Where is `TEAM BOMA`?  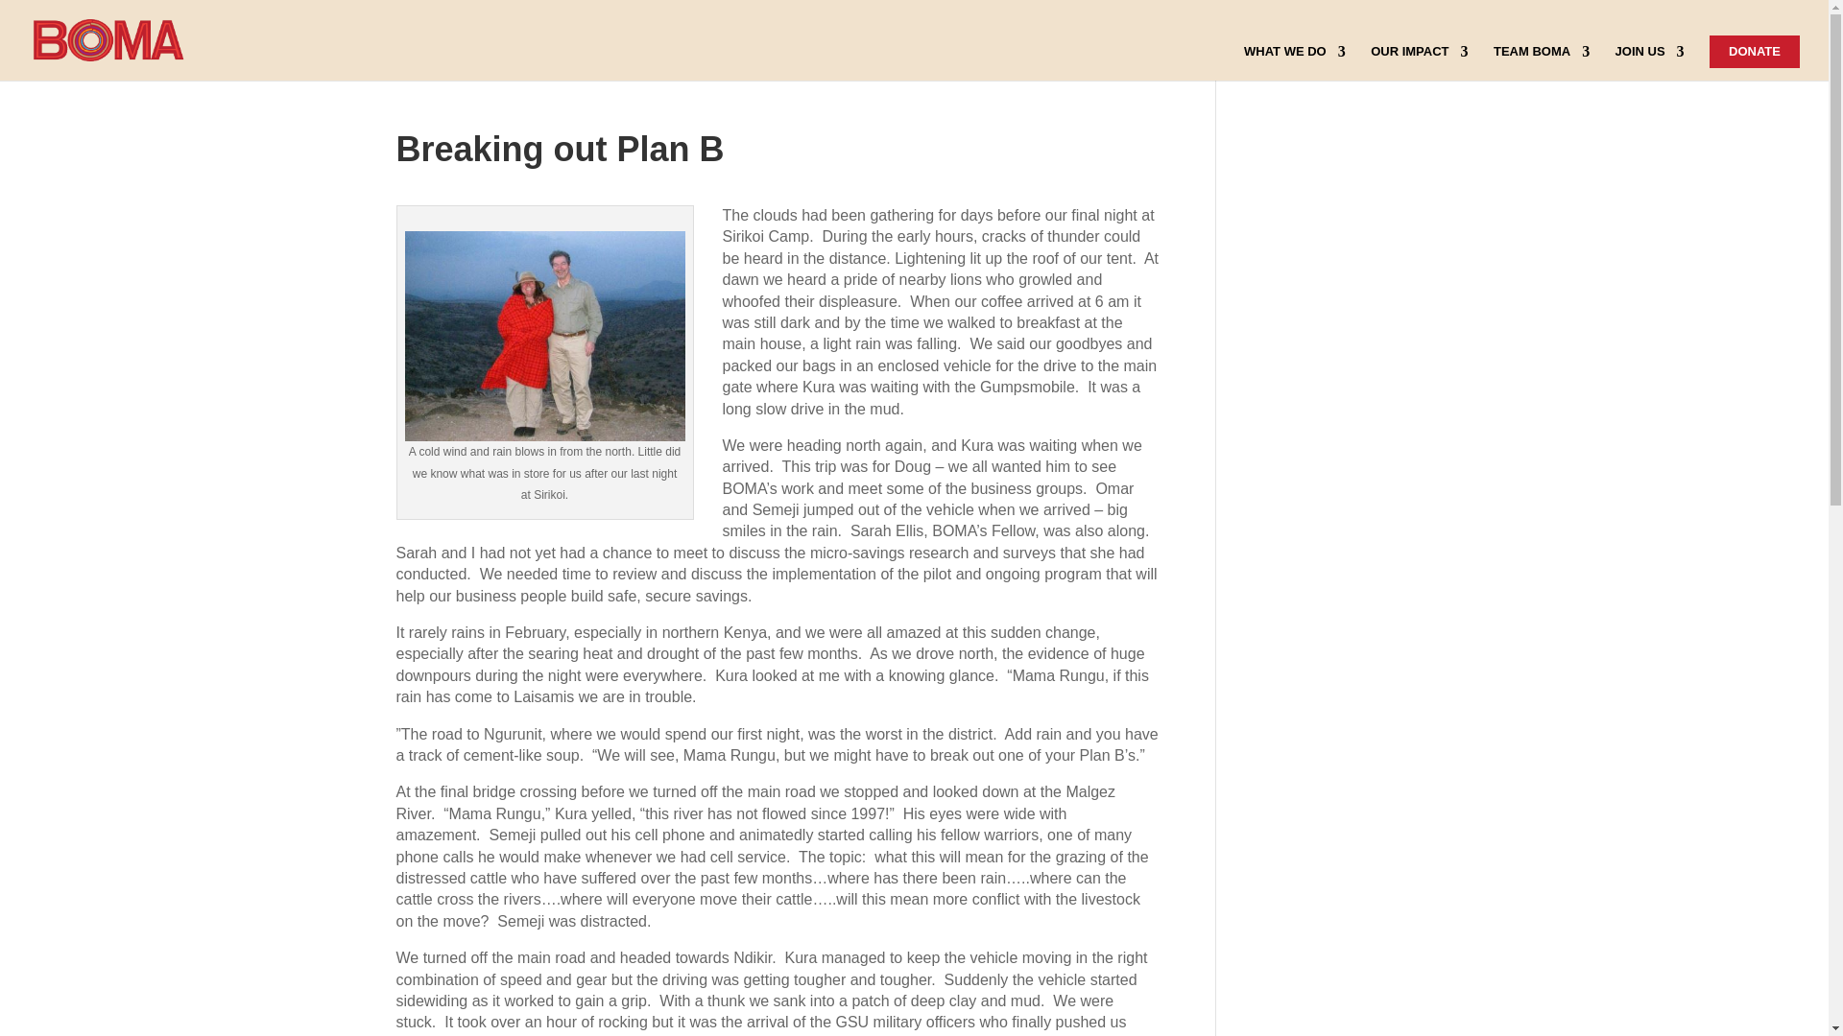 TEAM BOMA is located at coordinates (1541, 63).